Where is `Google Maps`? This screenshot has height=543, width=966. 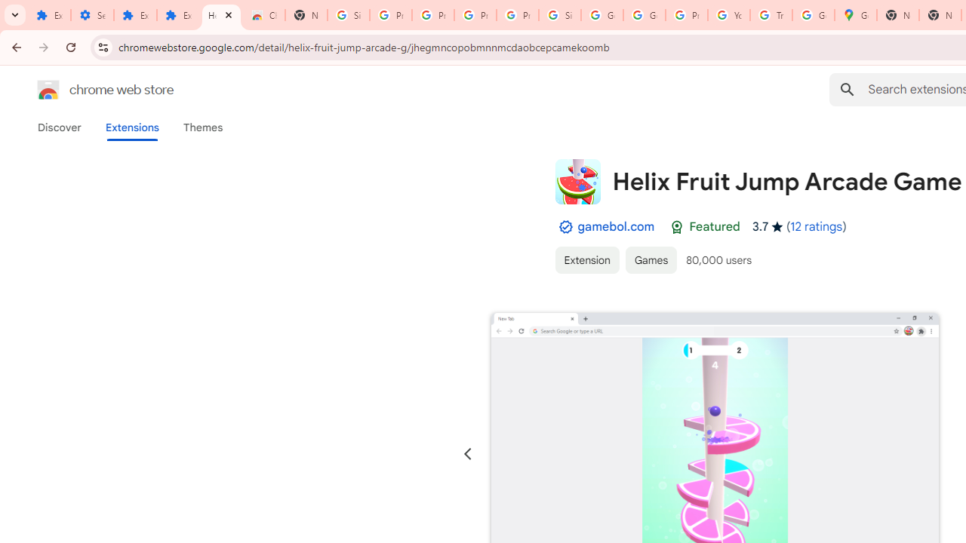 Google Maps is located at coordinates (856, 15).